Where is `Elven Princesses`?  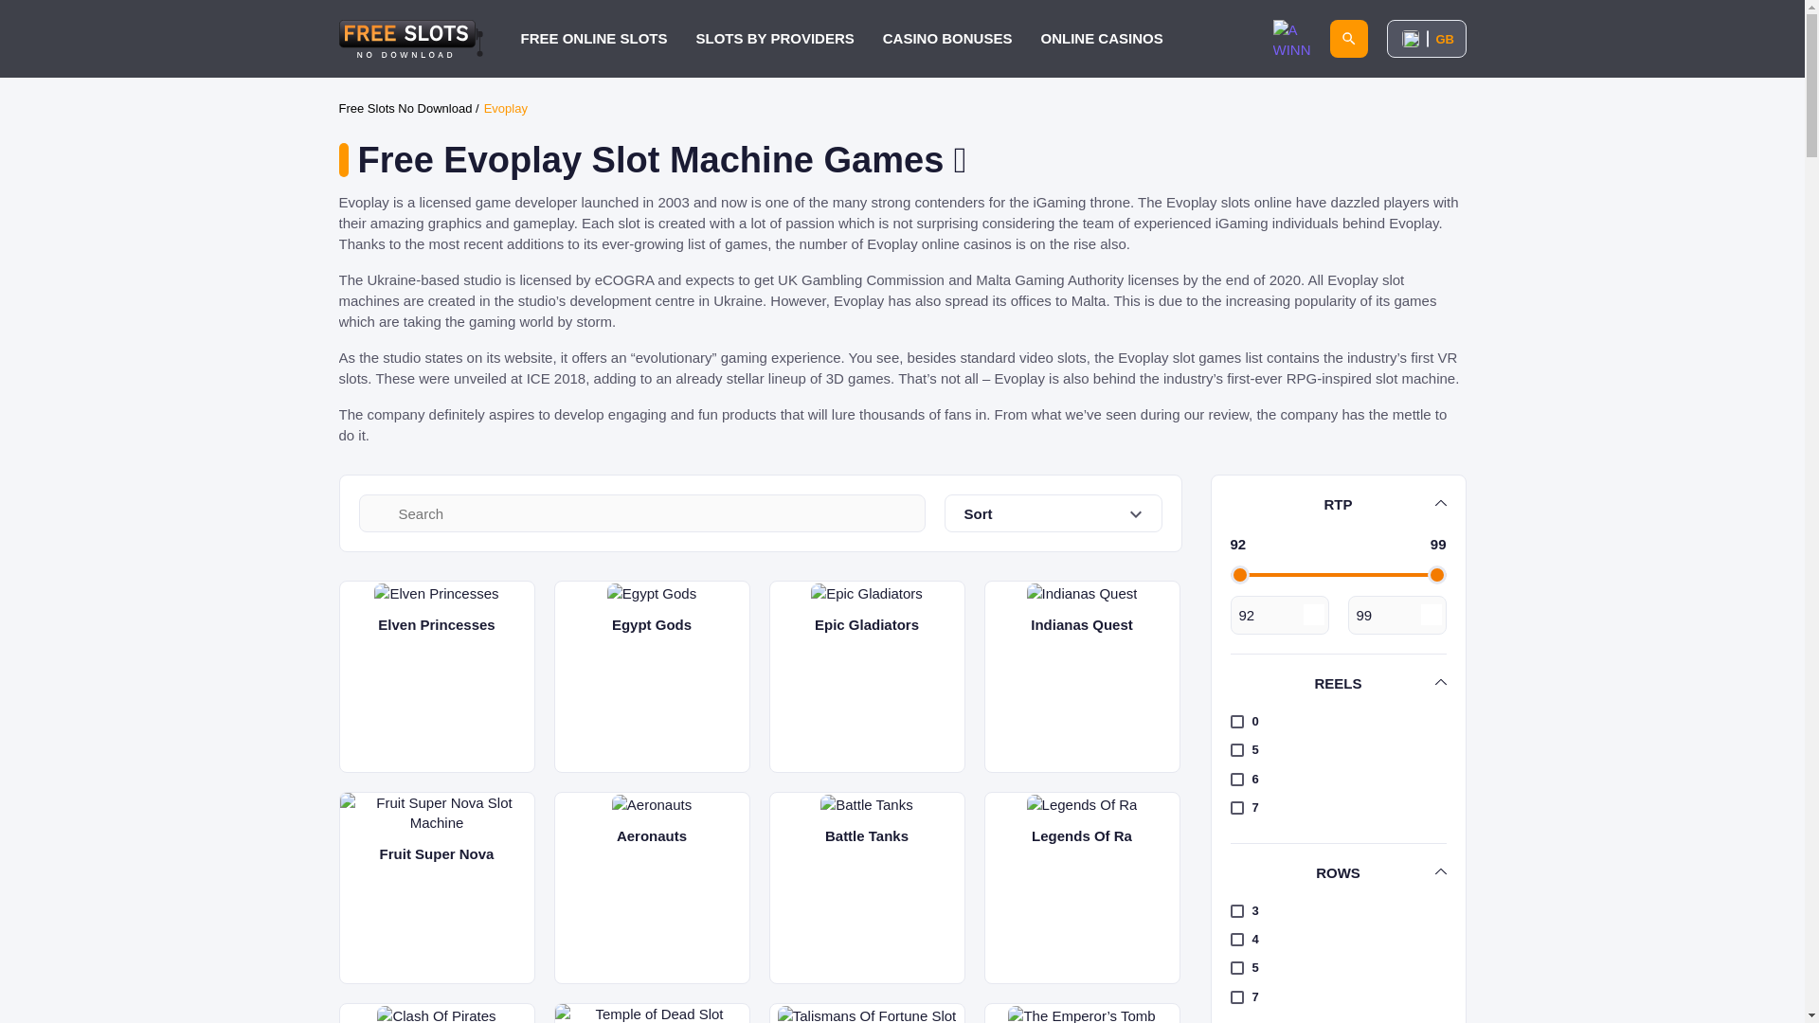
Elven Princesses is located at coordinates (436, 593).